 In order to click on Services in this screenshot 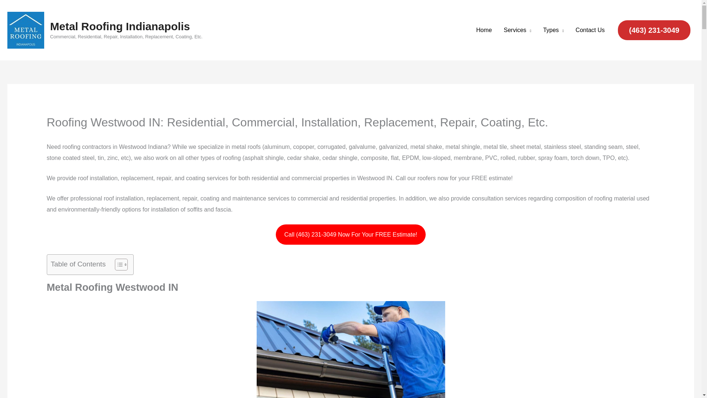, I will do `click(517, 30)`.